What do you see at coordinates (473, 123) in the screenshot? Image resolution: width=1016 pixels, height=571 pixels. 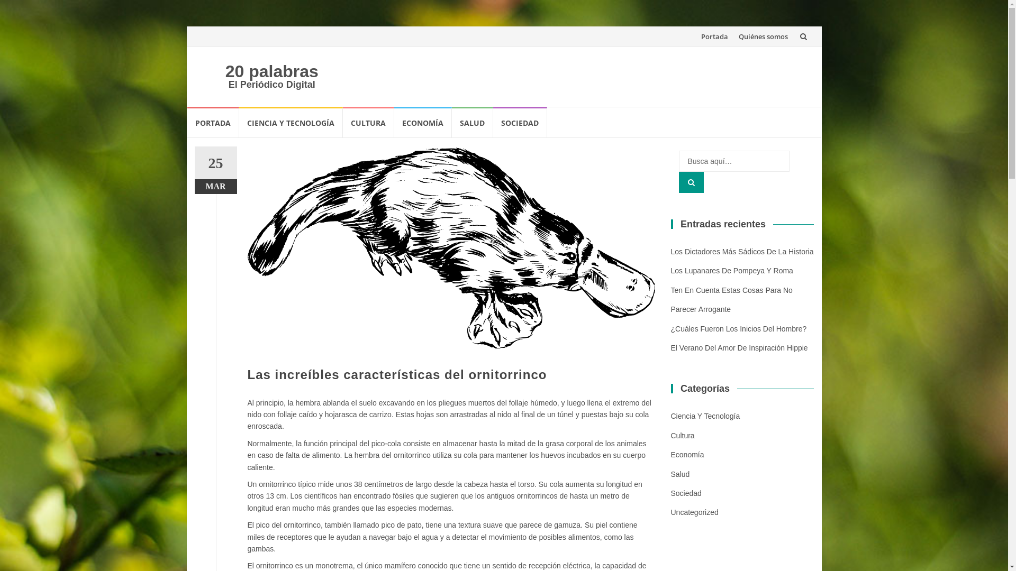 I see `SALUD` at bounding box center [473, 123].